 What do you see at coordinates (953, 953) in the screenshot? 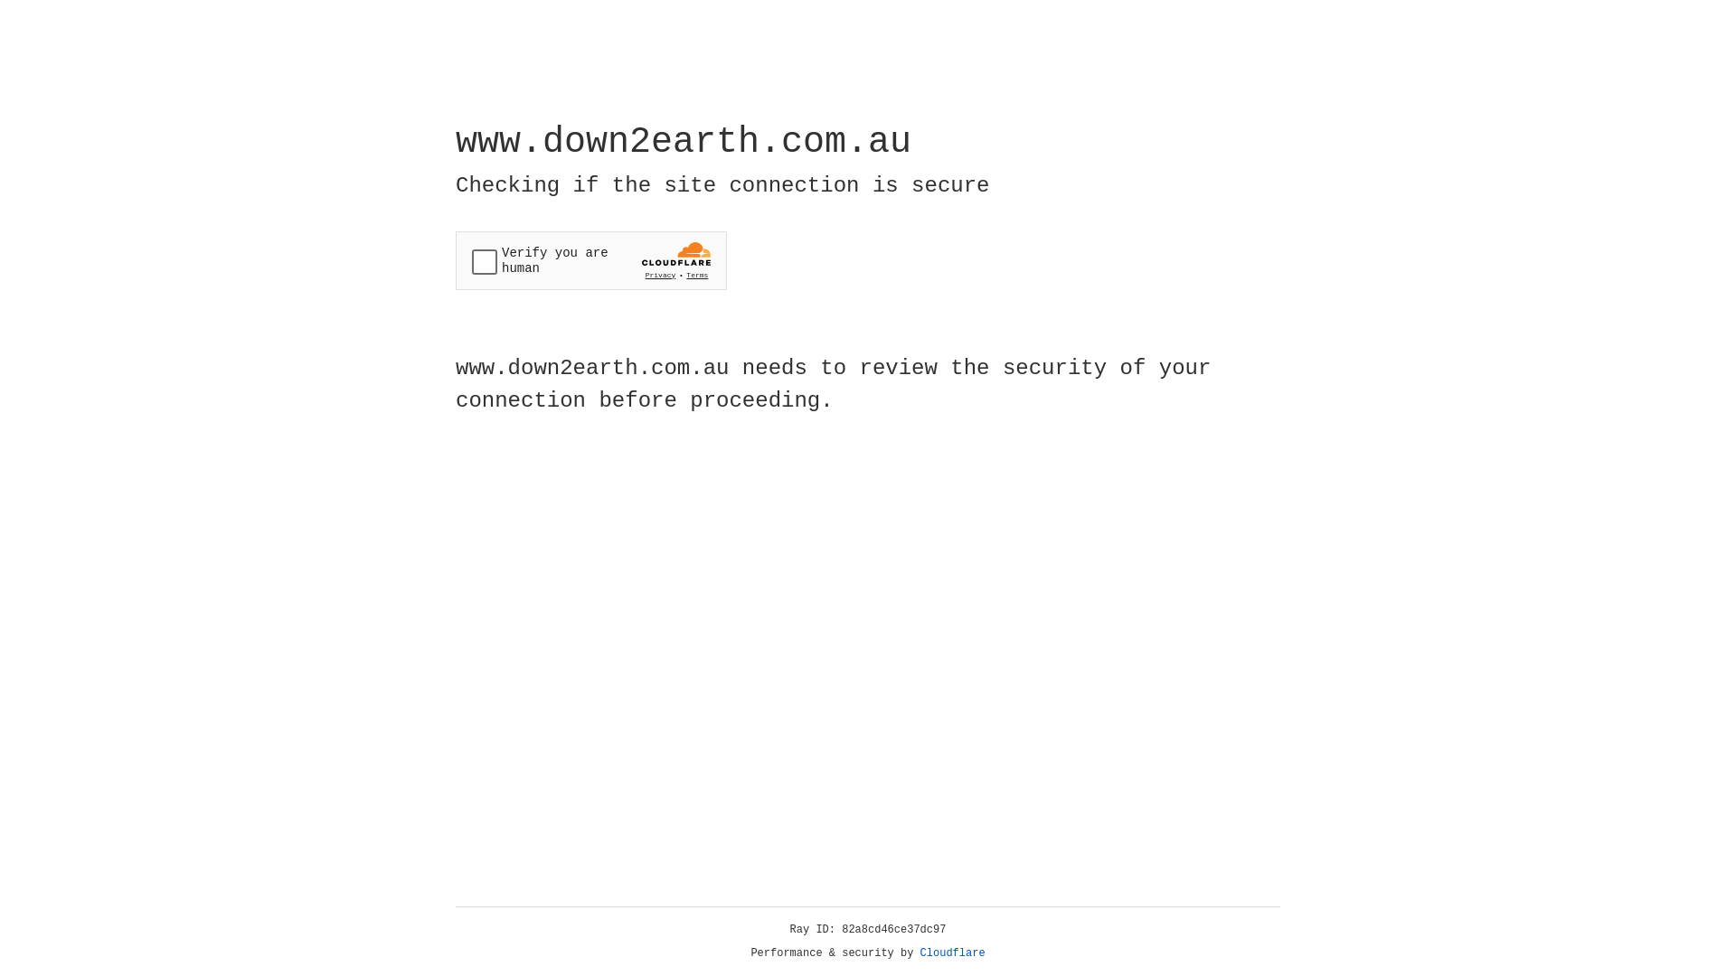
I see `Cloudflare` at bounding box center [953, 953].